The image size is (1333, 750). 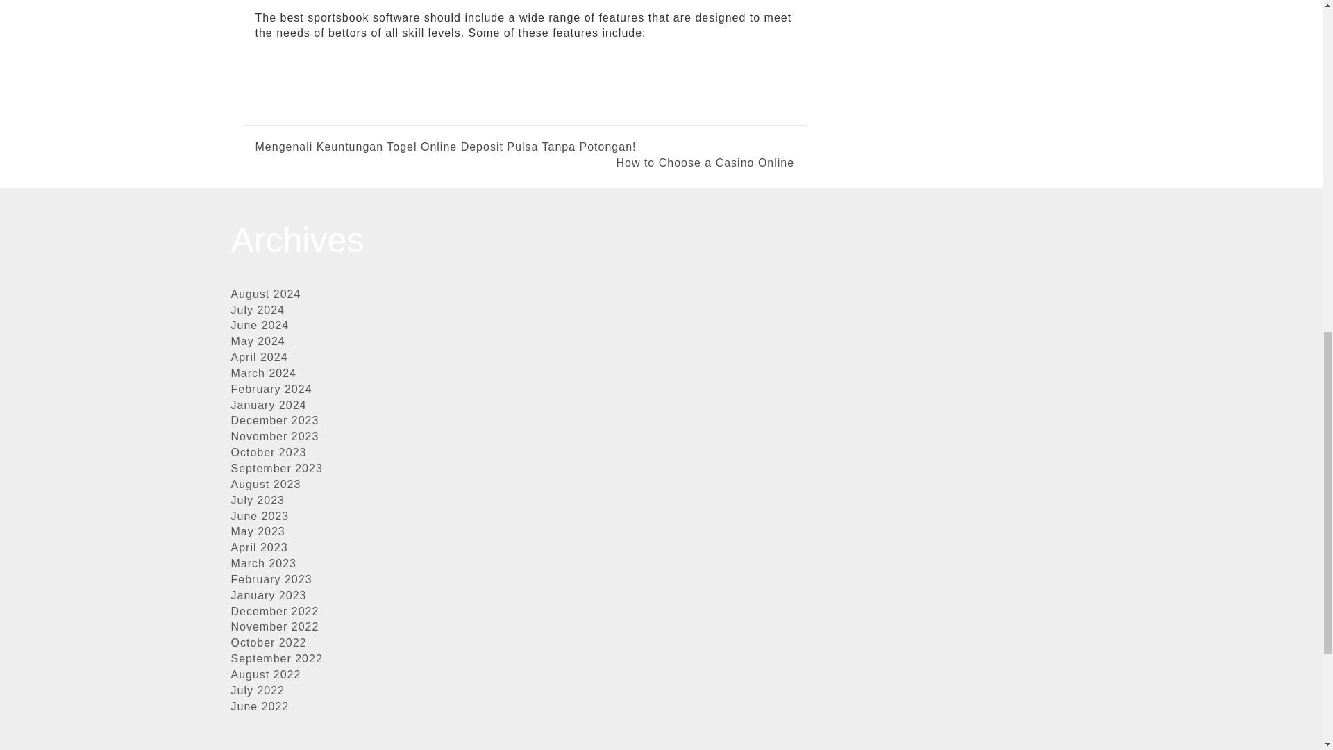 What do you see at coordinates (259, 547) in the screenshot?
I see `April 2023` at bounding box center [259, 547].